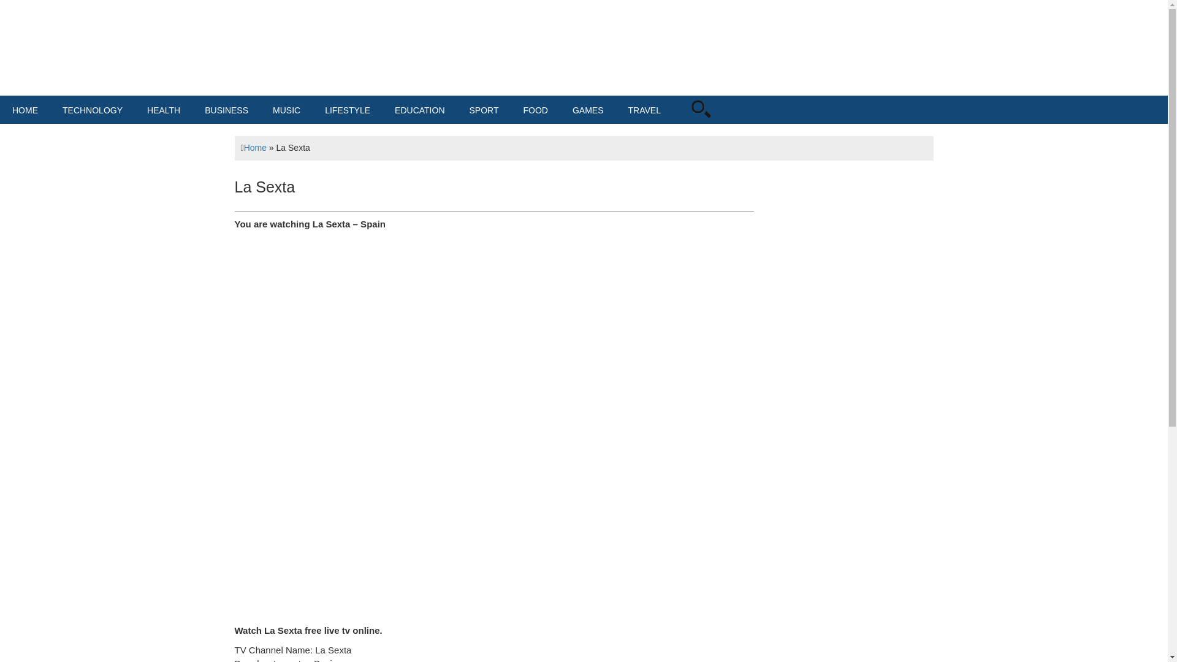  What do you see at coordinates (255, 148) in the screenshot?
I see `Home` at bounding box center [255, 148].